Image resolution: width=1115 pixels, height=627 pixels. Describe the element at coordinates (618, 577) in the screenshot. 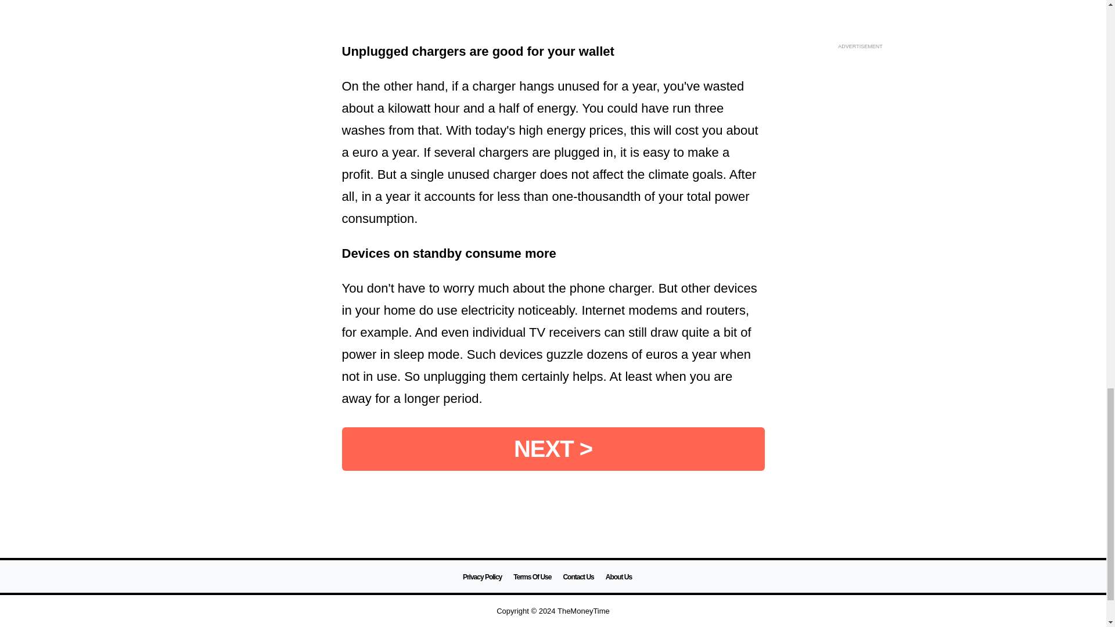

I see `About Us` at that location.